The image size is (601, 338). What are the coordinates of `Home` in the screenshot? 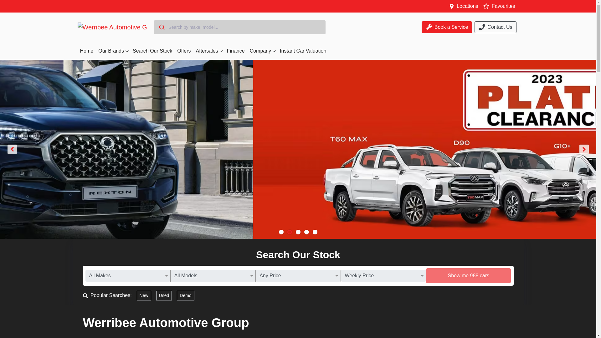 It's located at (87, 51).